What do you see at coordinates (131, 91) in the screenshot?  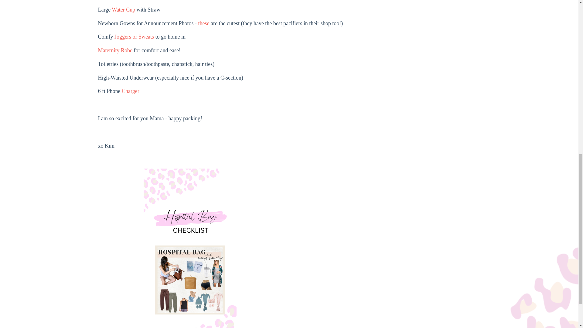 I see `Charger` at bounding box center [131, 91].